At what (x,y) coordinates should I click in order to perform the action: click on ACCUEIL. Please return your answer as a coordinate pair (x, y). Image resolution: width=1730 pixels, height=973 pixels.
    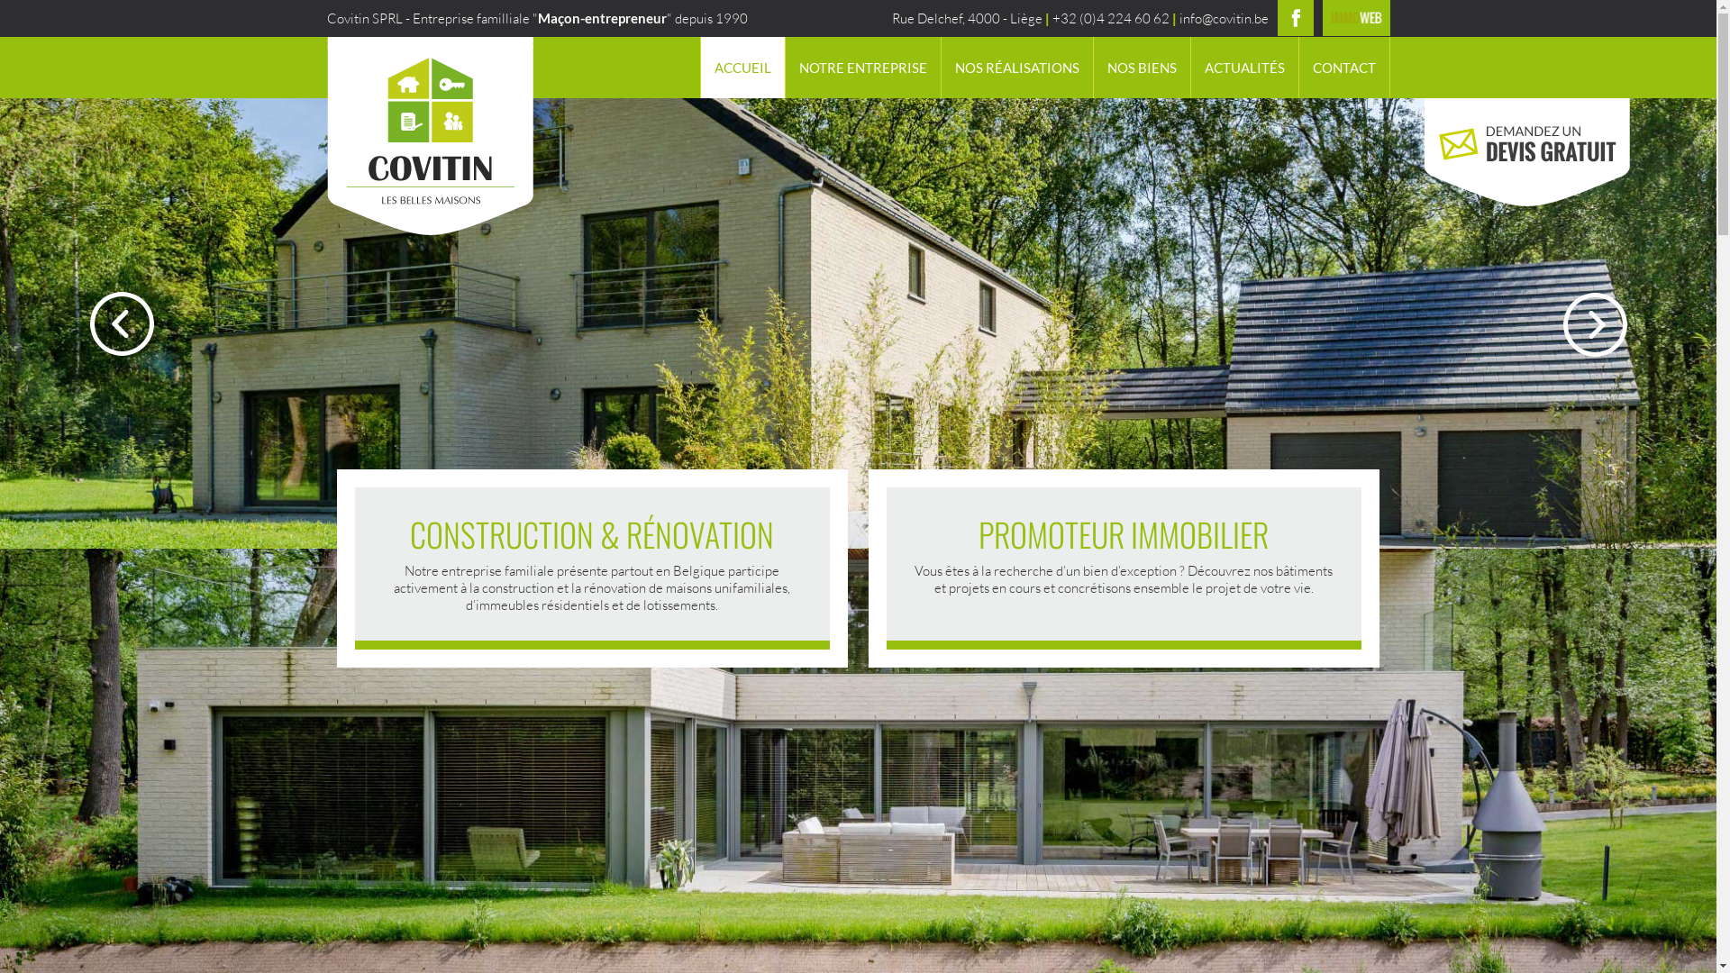
    Looking at the image, I should click on (742, 68).